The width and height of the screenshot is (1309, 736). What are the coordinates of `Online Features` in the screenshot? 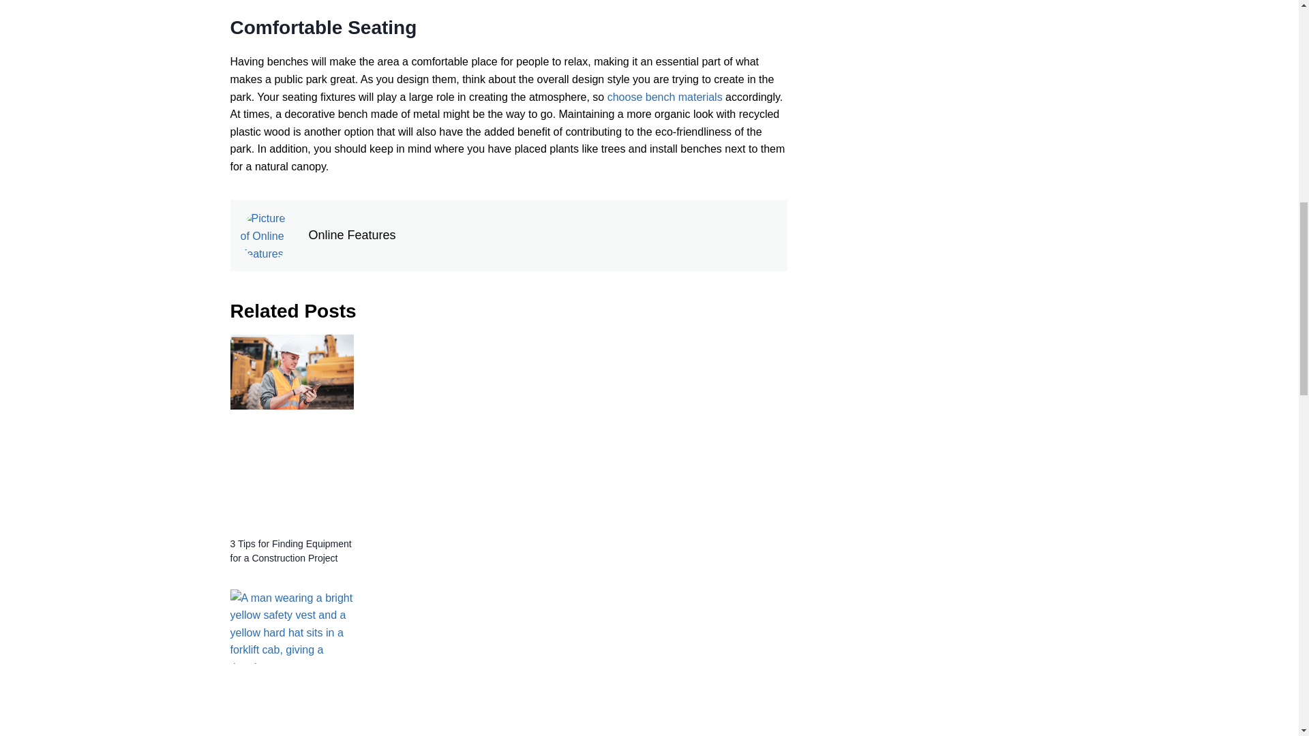 It's located at (543, 234).